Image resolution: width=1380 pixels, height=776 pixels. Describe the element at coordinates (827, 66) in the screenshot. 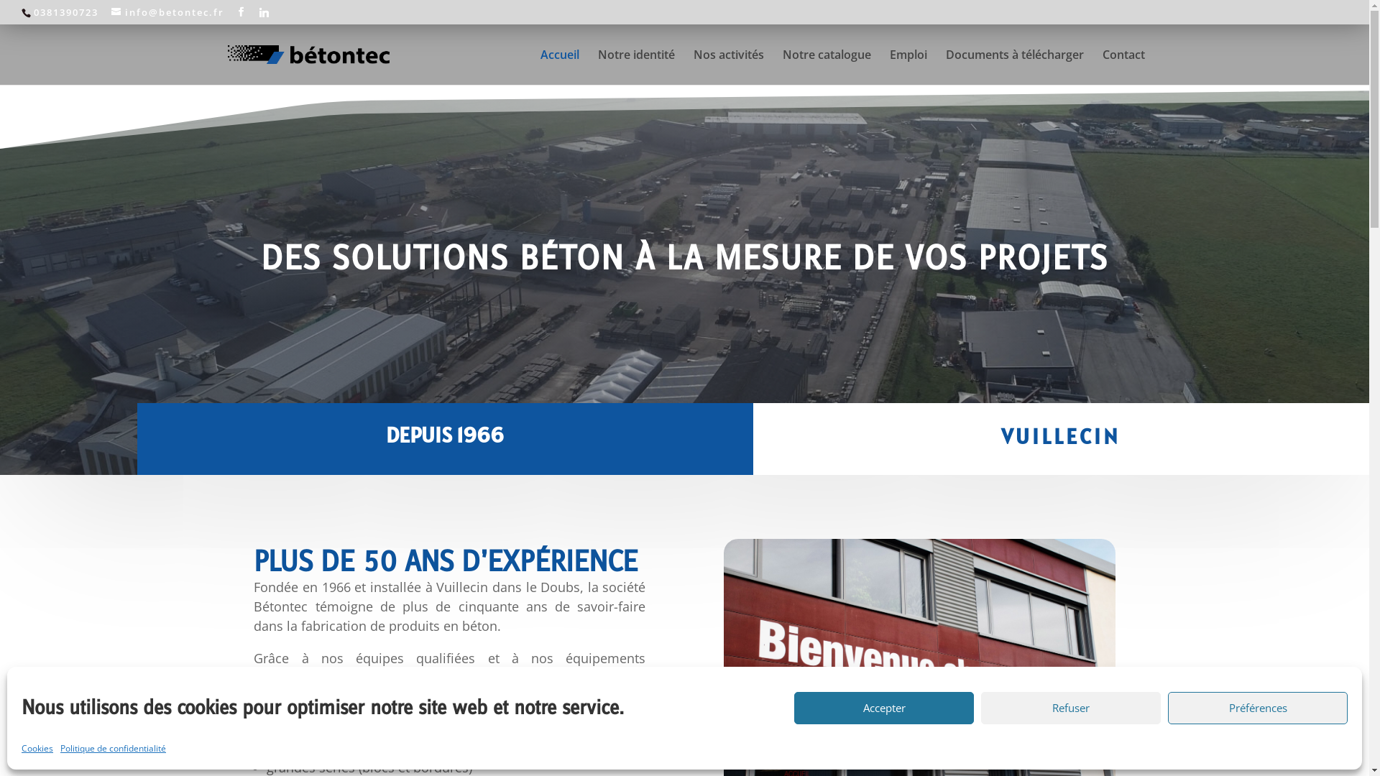

I see `Notre catalogue` at that location.